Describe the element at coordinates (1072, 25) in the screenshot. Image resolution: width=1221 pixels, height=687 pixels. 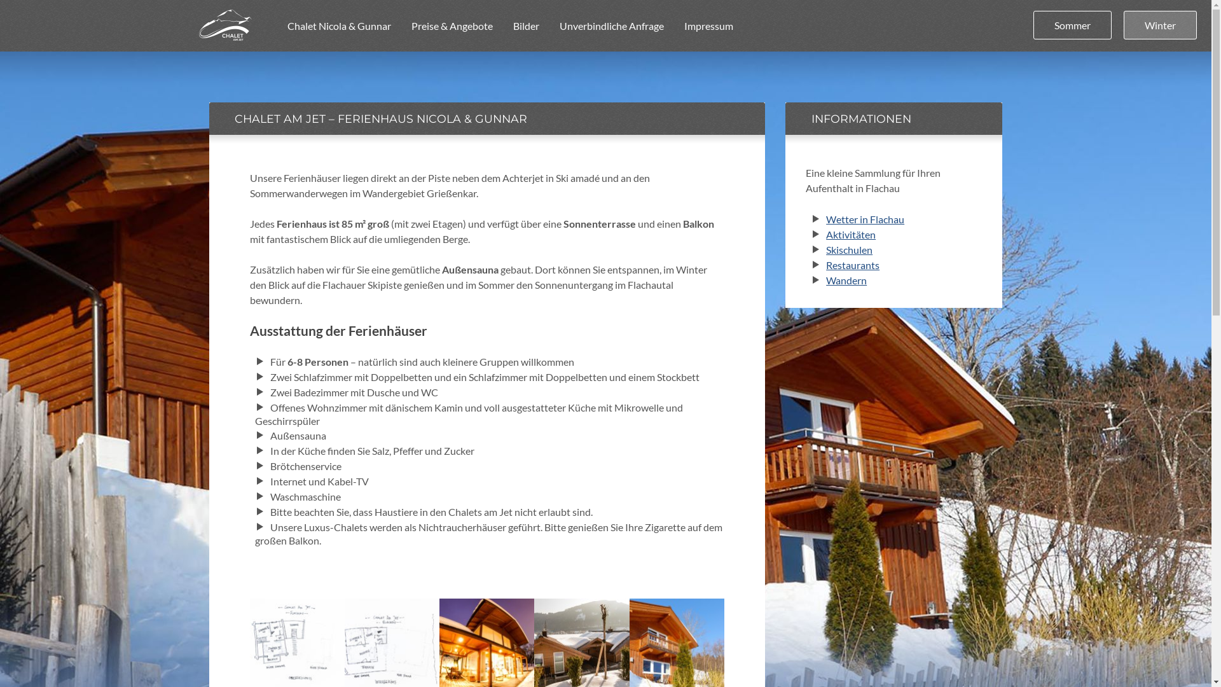
I see `Sommer` at that location.